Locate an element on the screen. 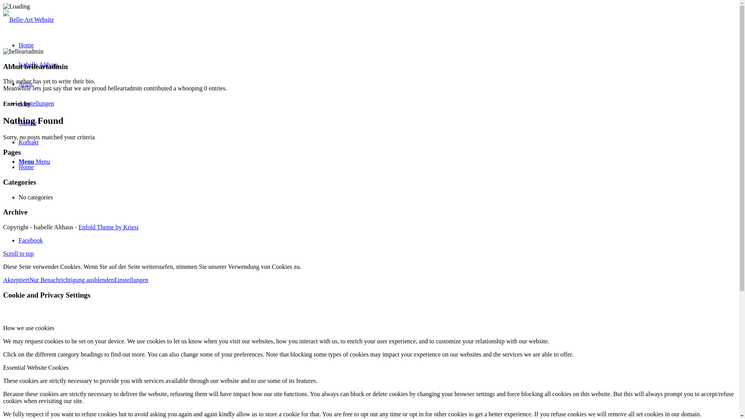  Galerie is located at coordinates (28, 123).